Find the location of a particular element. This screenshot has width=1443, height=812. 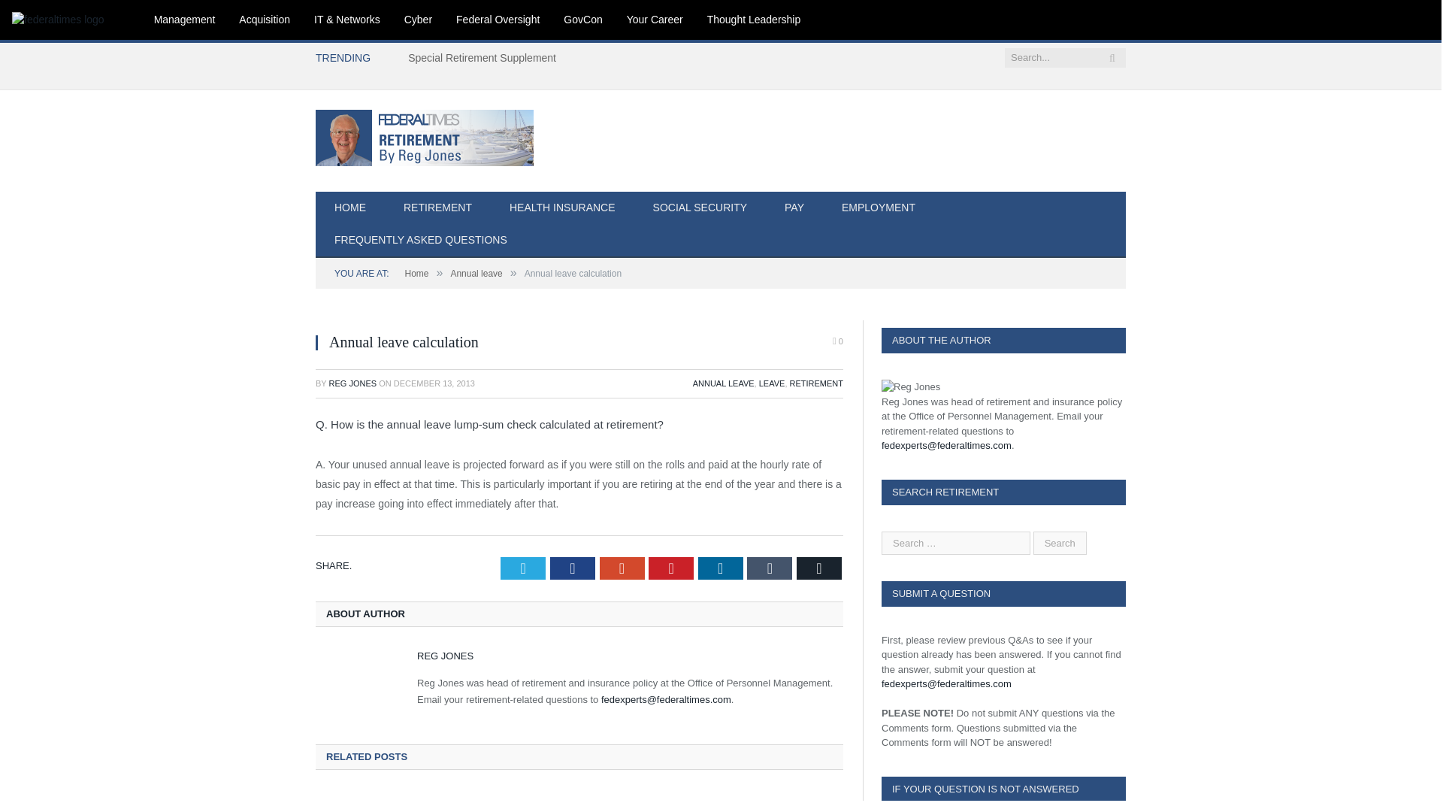

EMPLOYMENT is located at coordinates (878, 208).